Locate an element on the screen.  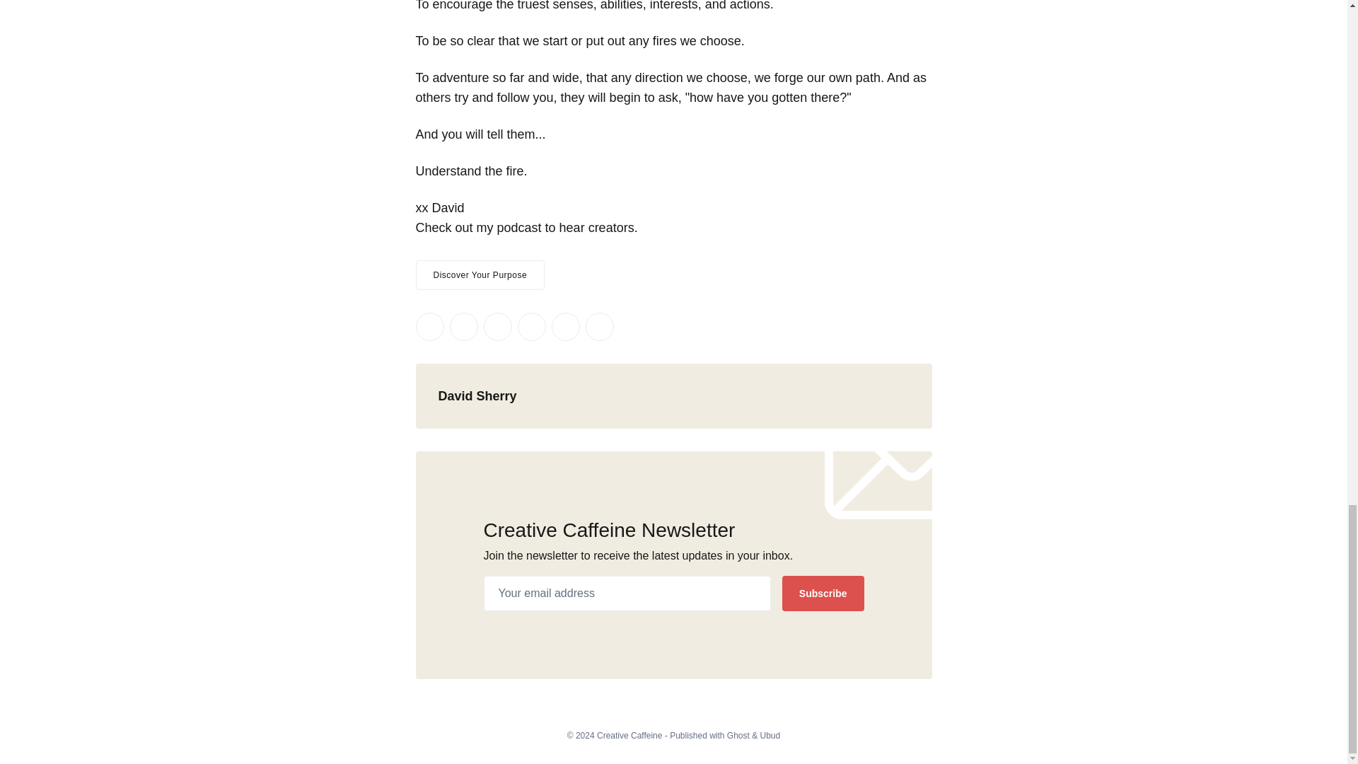
Copy link is located at coordinates (599, 326).